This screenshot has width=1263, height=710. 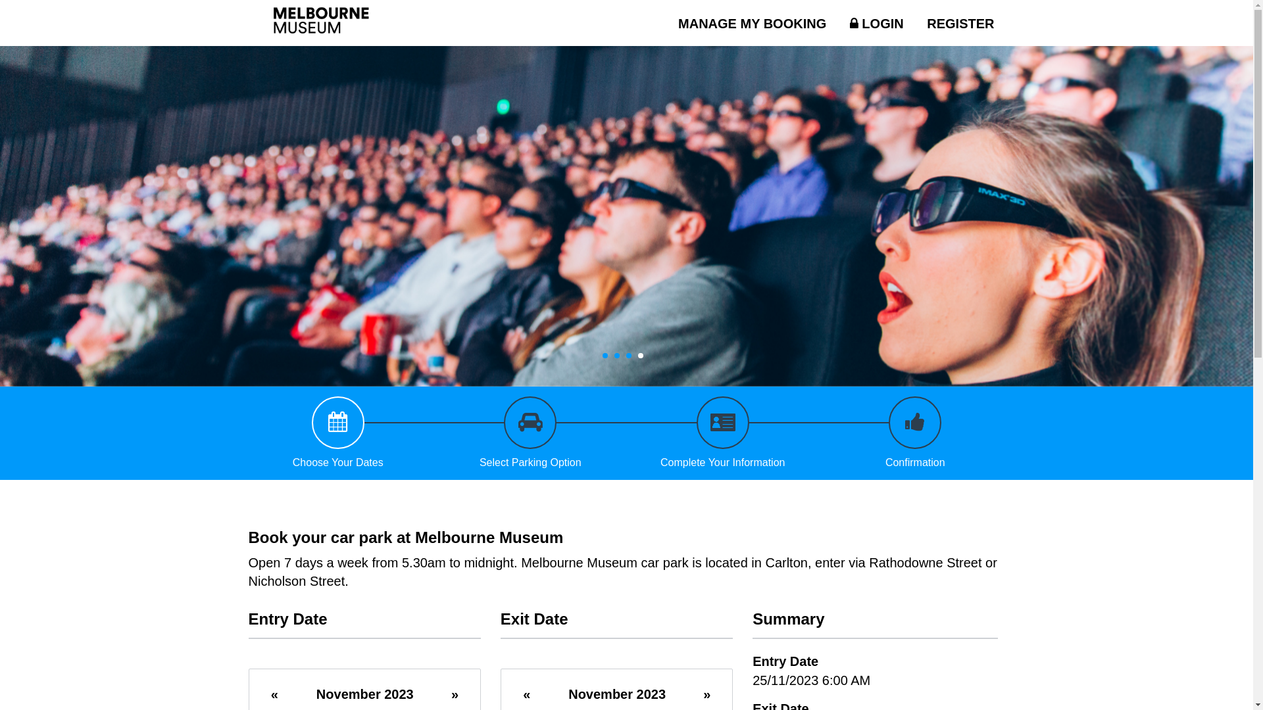 I want to click on LOGIN, so click(x=877, y=23).